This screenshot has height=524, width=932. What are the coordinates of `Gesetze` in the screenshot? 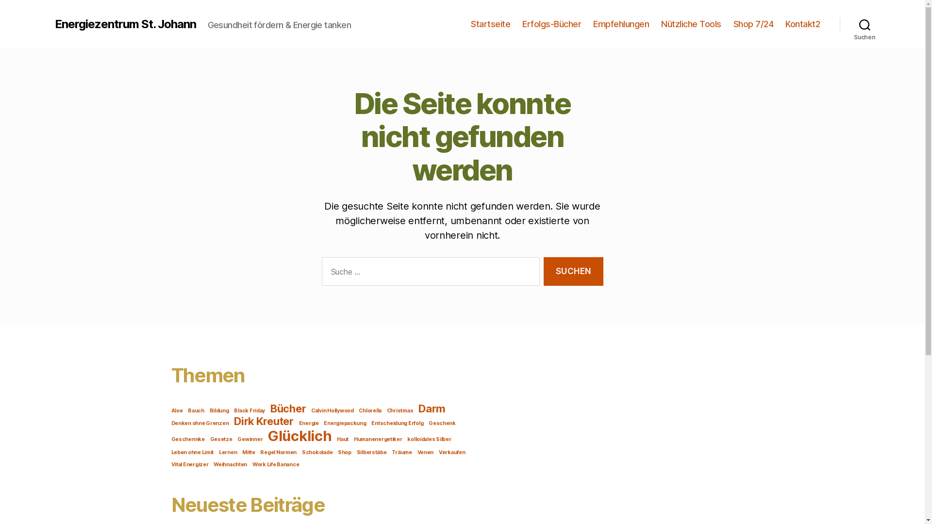 It's located at (221, 440).